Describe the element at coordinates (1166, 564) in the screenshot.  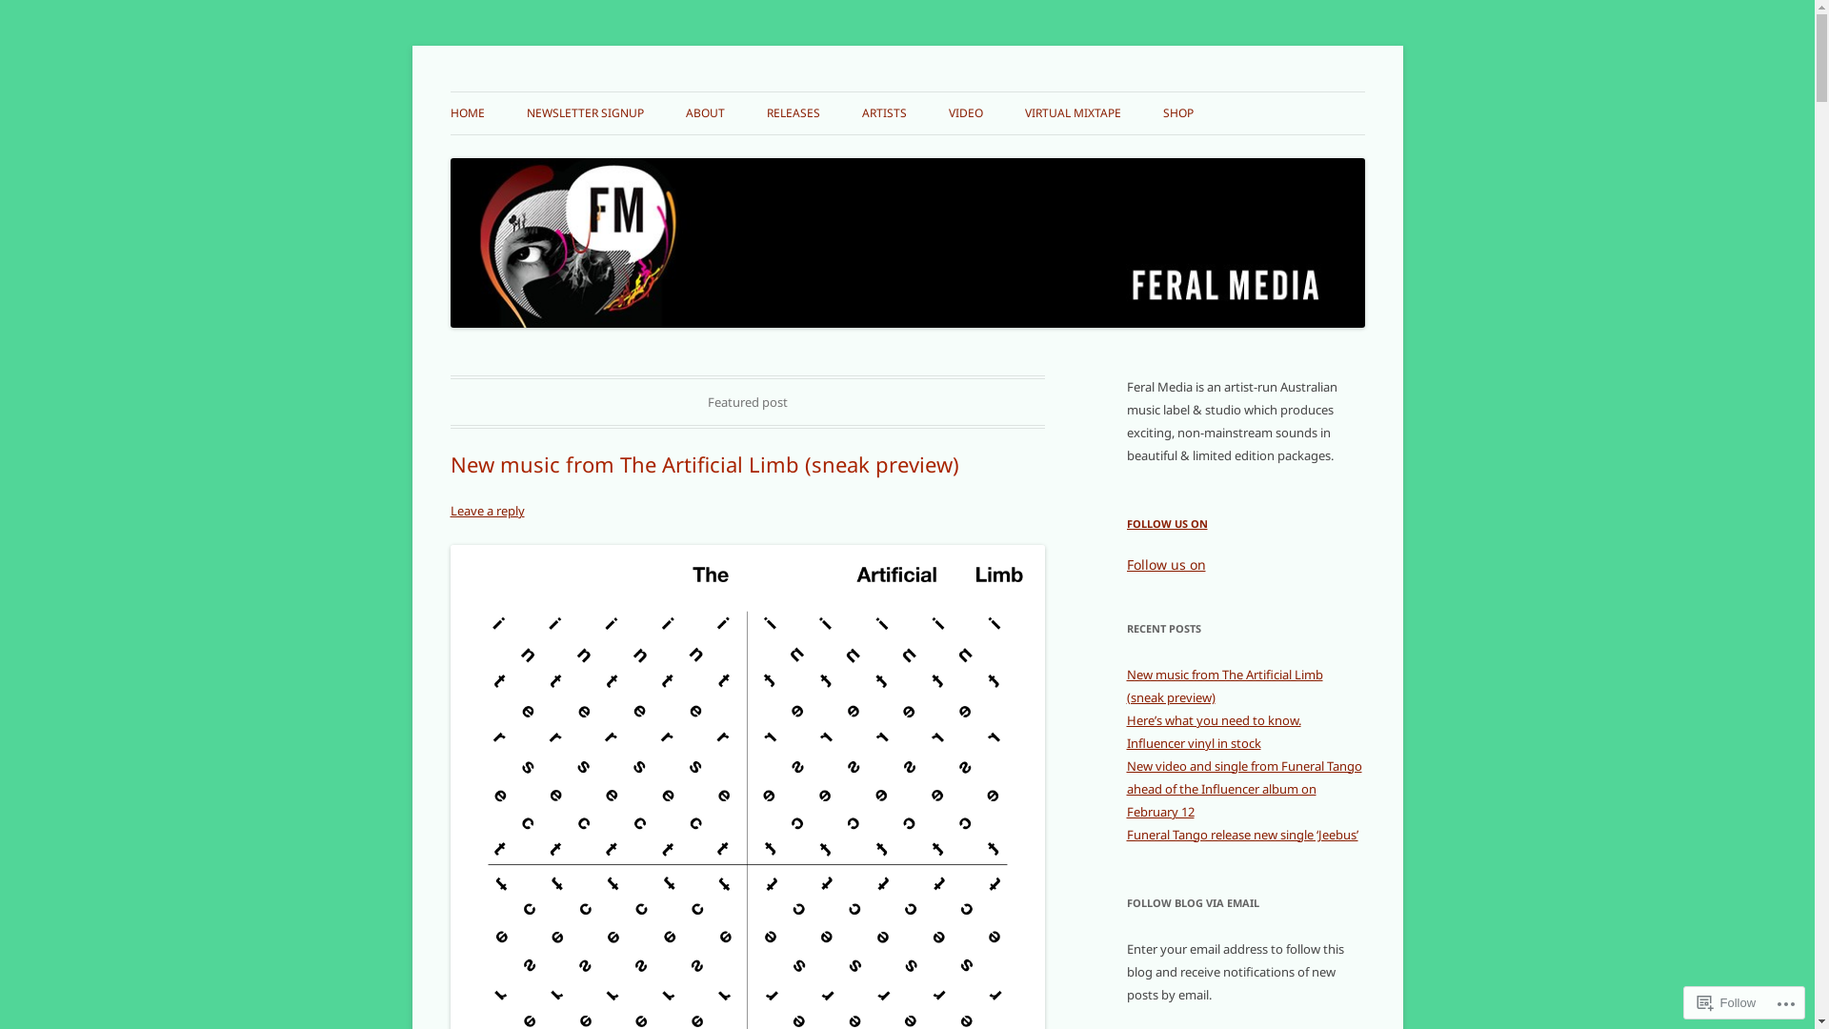
I see `Follow us on` at that location.